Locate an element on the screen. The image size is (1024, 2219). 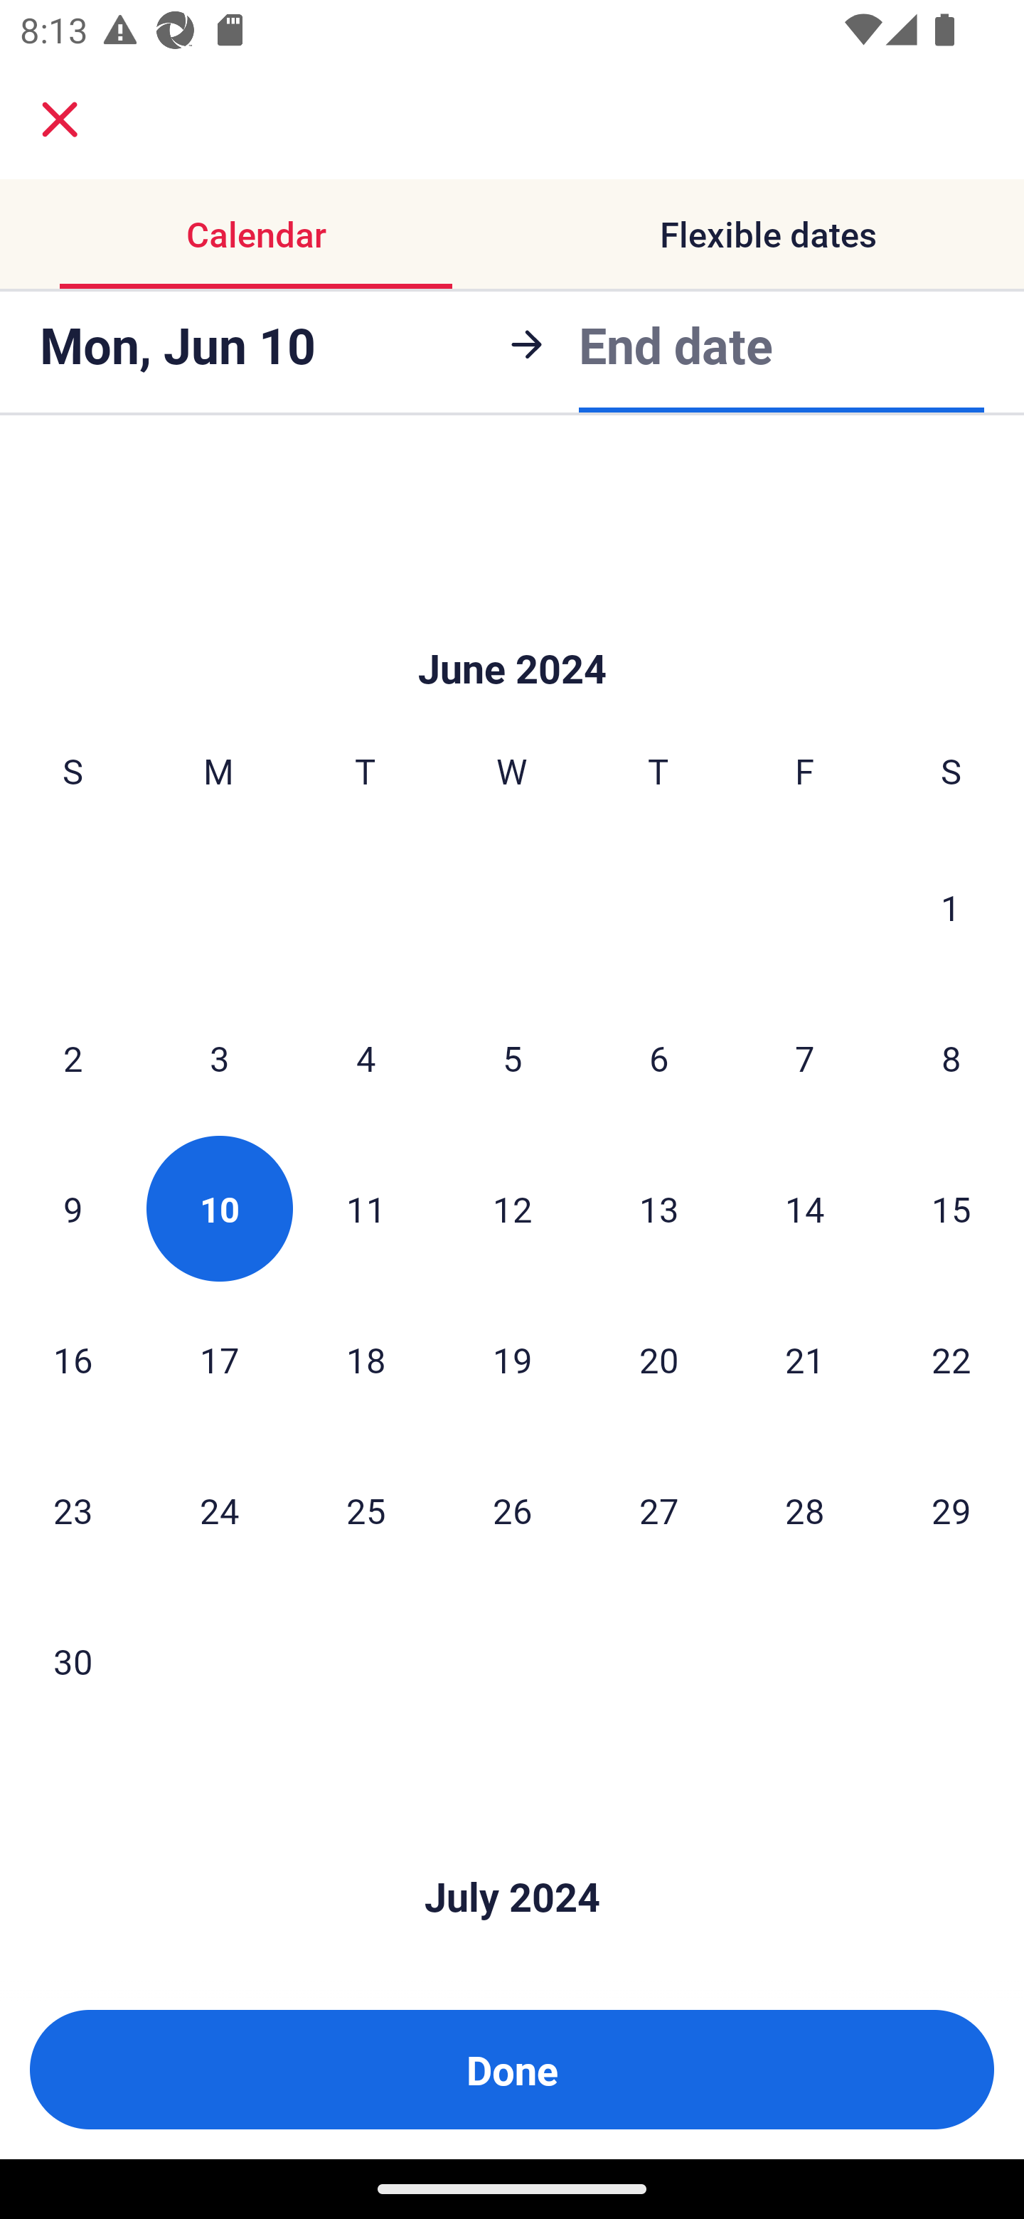
24 Monday, June 24, 2024 is located at coordinates (219, 1509).